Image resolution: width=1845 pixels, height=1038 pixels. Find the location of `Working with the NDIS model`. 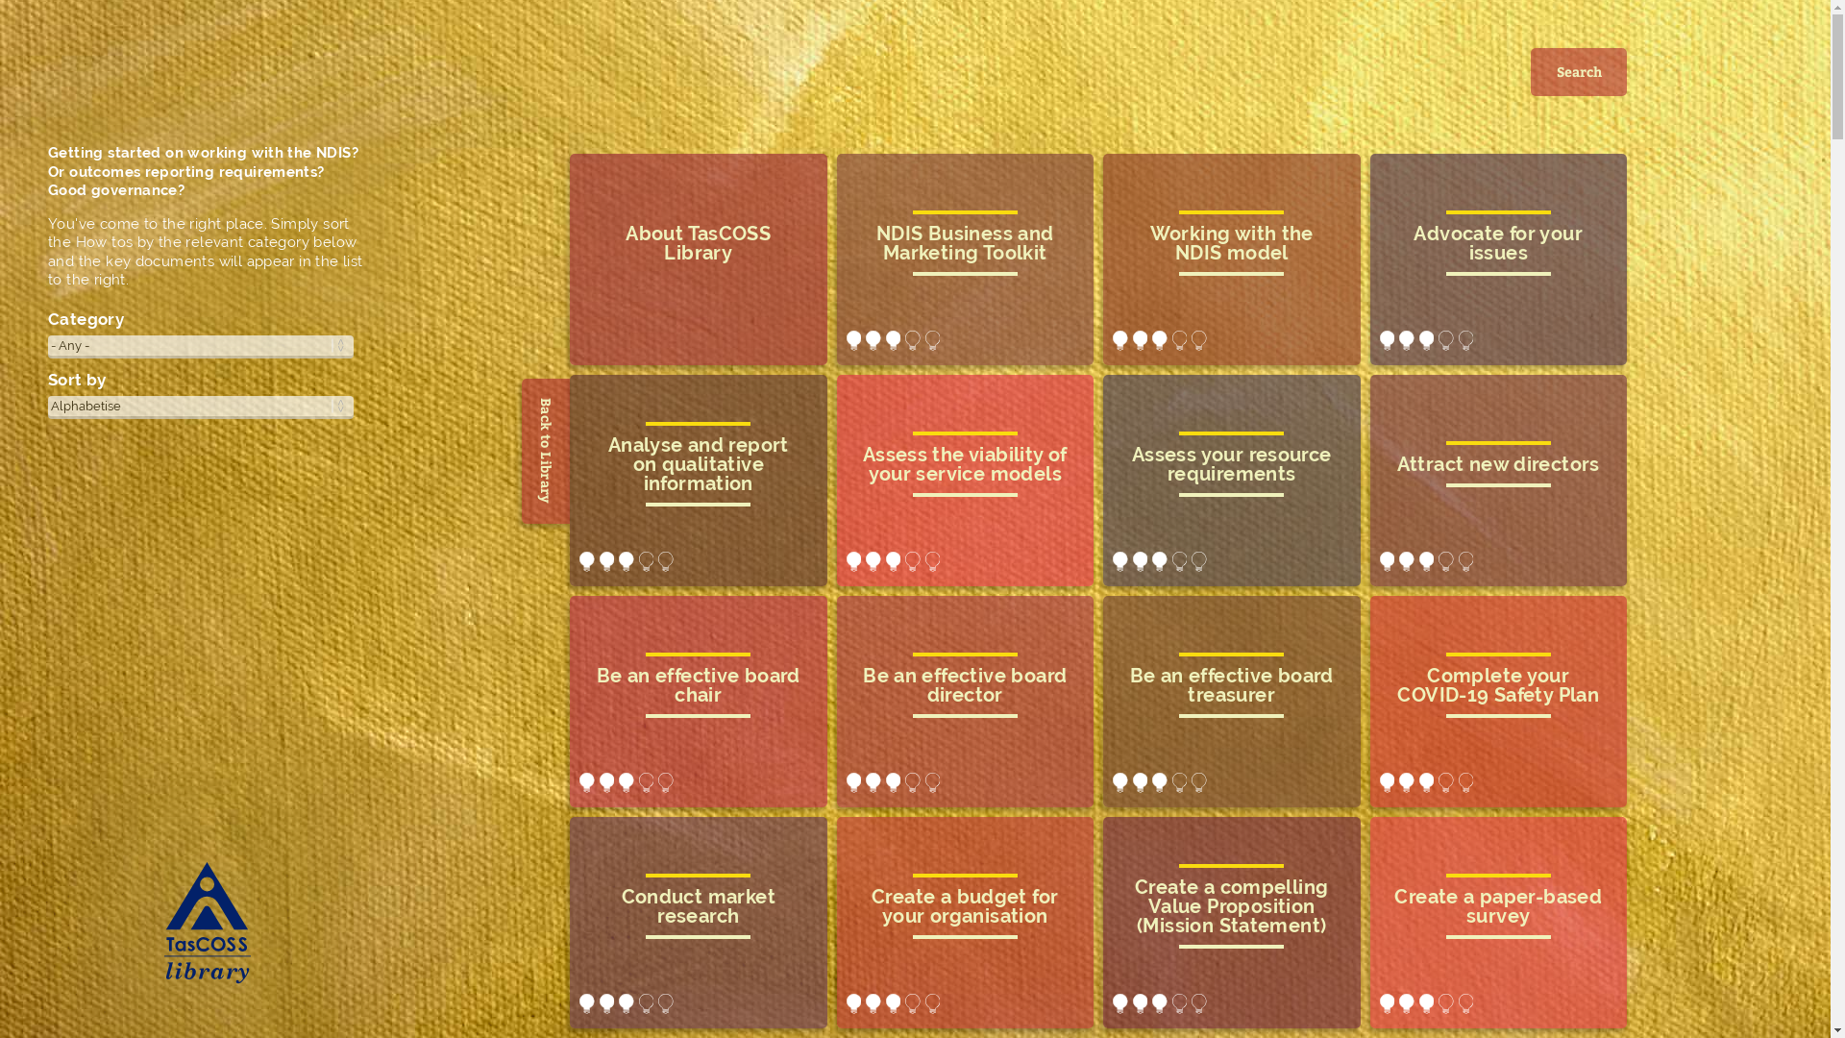

Working with the NDIS model is located at coordinates (1232, 259).